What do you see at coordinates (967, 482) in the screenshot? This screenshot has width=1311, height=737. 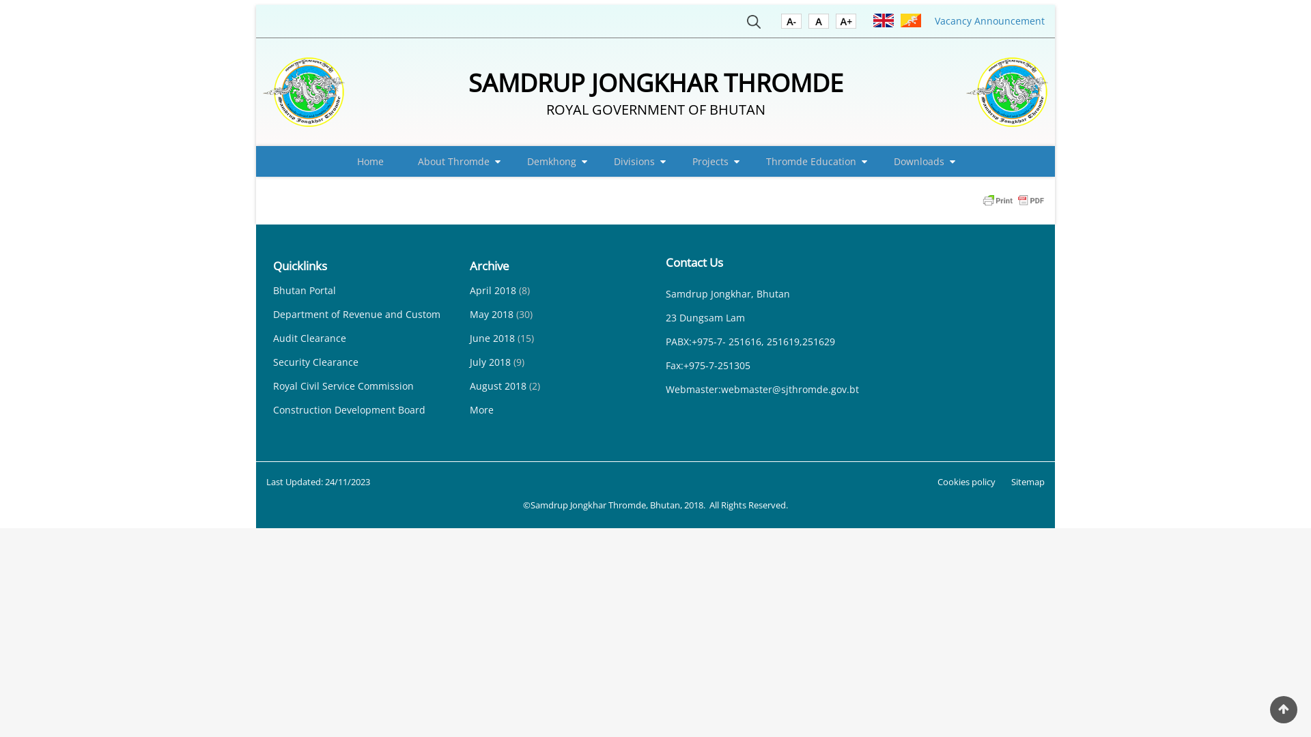 I see `Cookies policy` at bounding box center [967, 482].